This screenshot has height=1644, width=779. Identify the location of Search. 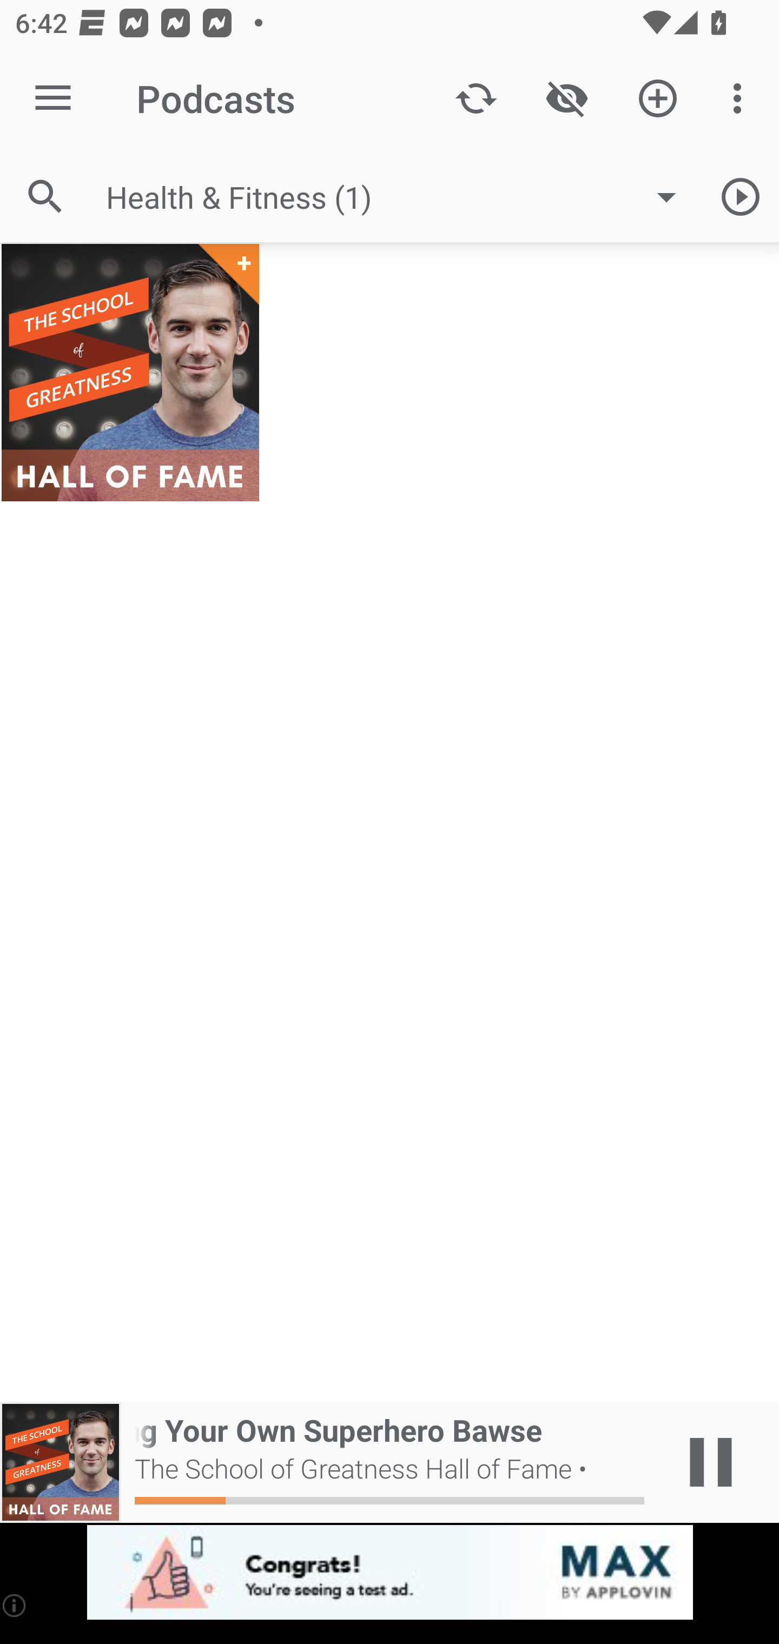
(45, 196).